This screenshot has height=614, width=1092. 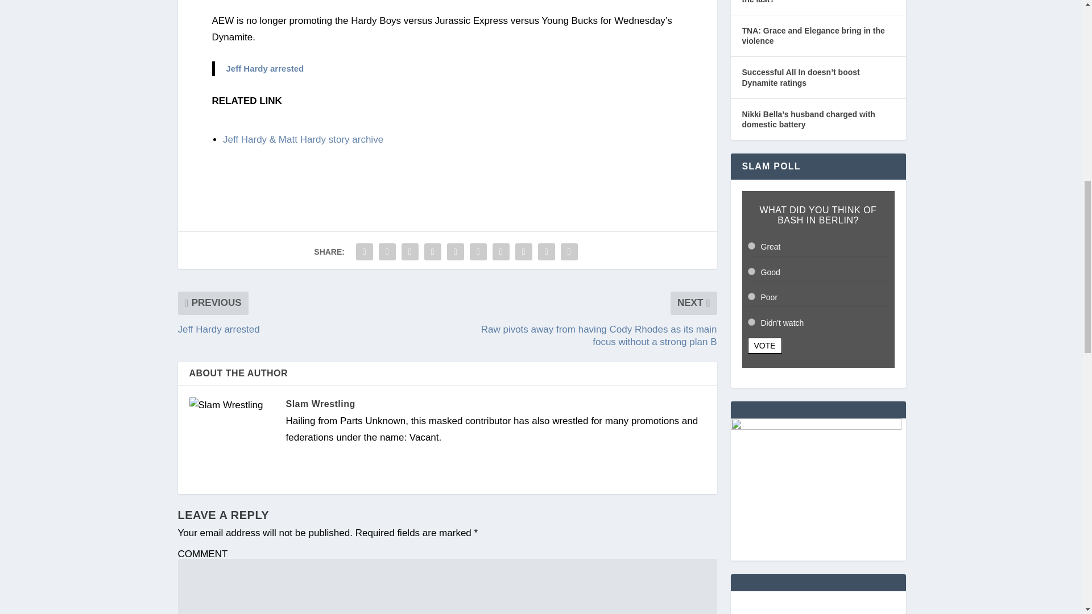 I want to click on Share "More details in Jeff Hardy arrest" via Pinterest, so click(x=456, y=252).